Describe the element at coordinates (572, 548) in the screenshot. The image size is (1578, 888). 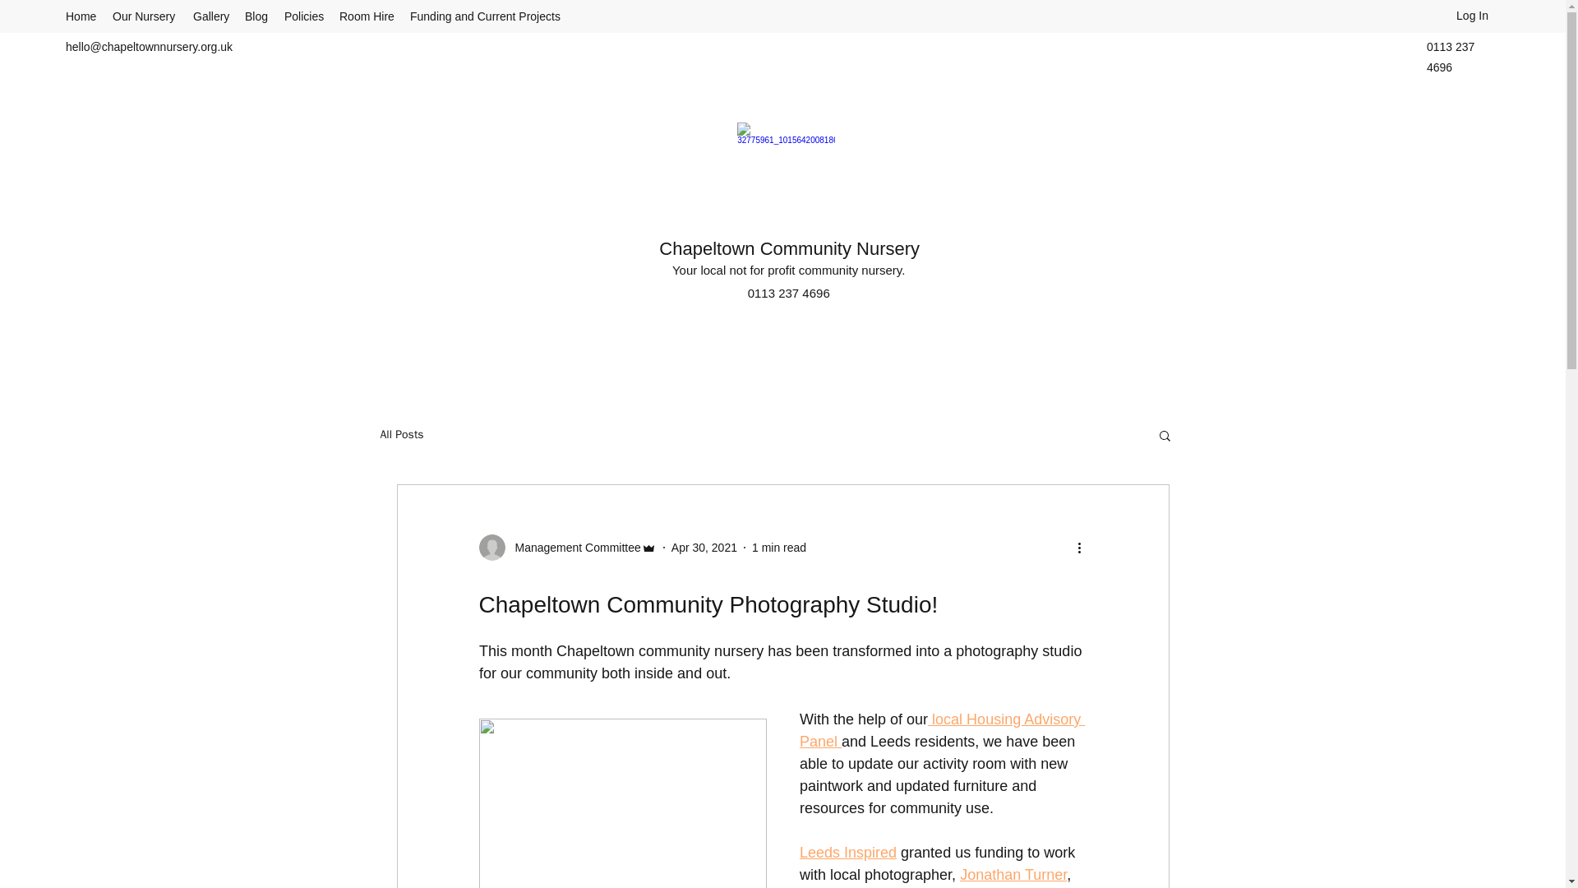
I see `Management Committee` at that location.